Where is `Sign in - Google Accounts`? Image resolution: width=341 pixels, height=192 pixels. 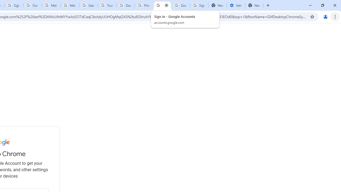 Sign in - Google Accounts is located at coordinates (199, 5).